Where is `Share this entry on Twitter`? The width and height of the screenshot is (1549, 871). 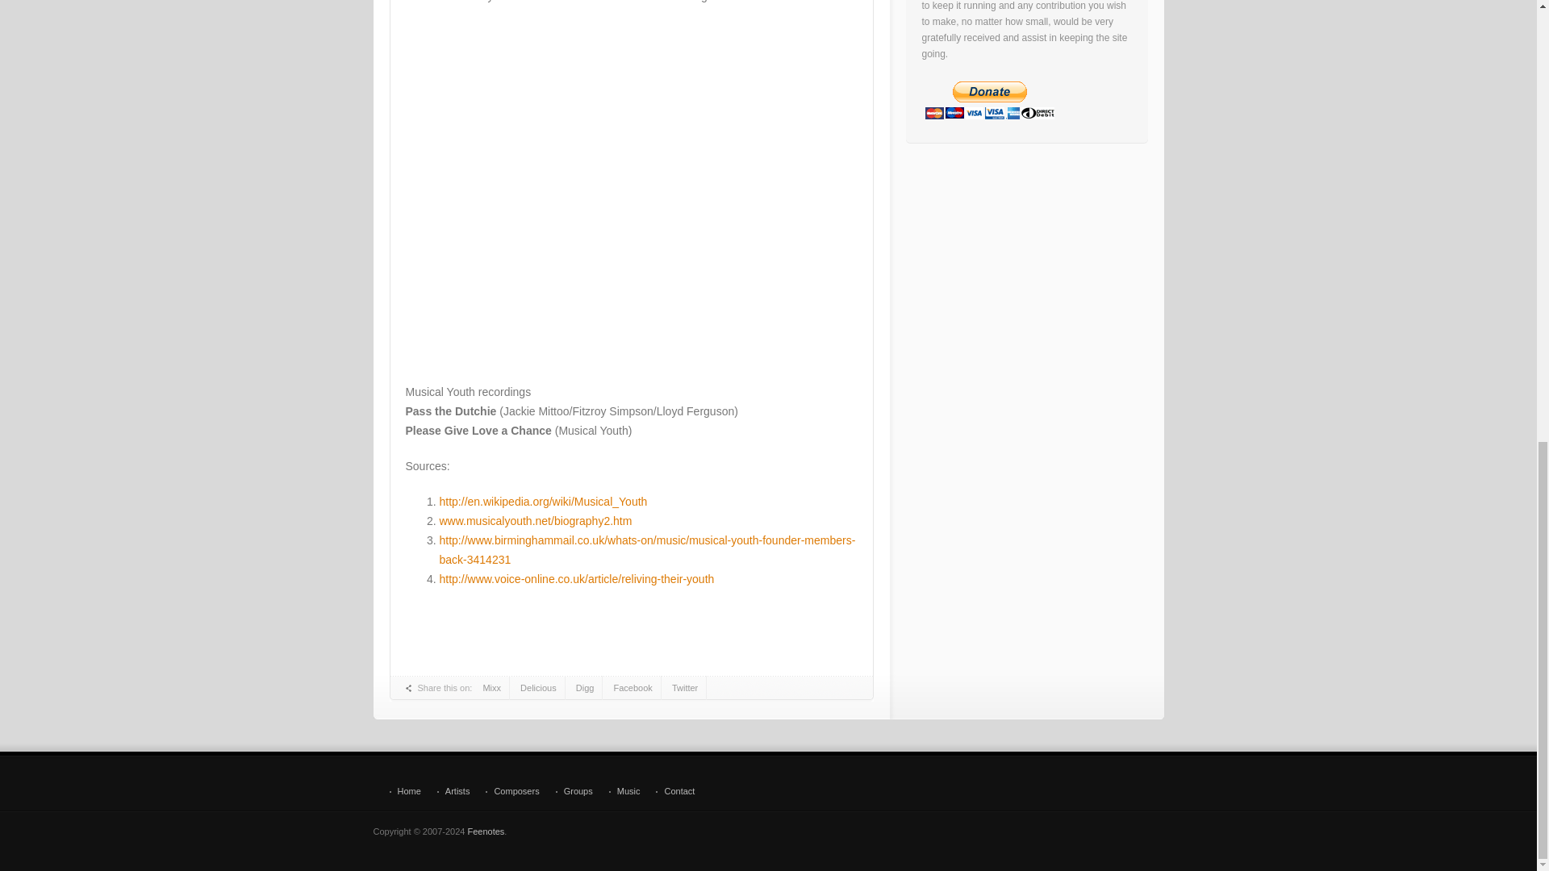 Share this entry on Twitter is located at coordinates (685, 688).